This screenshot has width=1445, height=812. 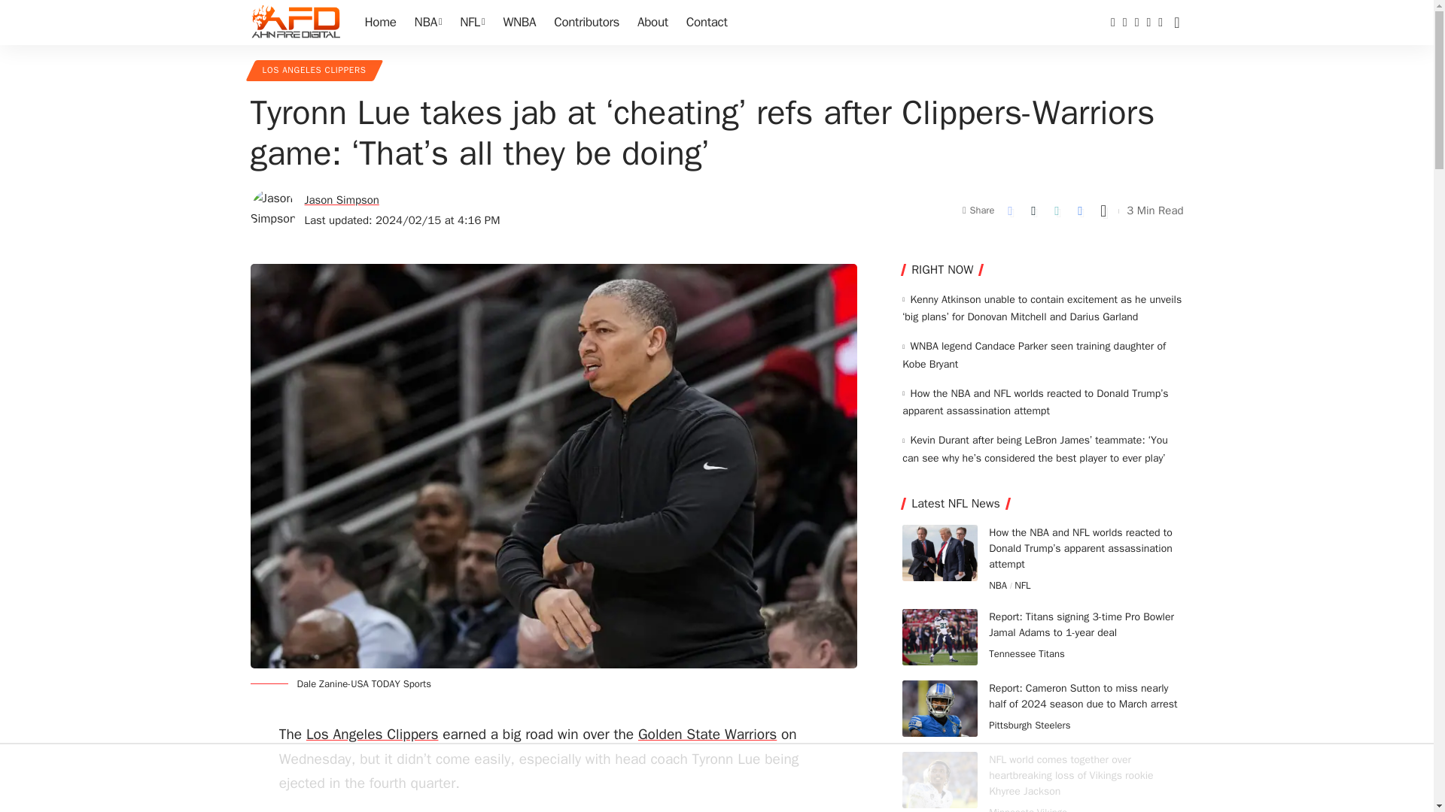 I want to click on Ahn Fire Digital, so click(x=295, y=23).